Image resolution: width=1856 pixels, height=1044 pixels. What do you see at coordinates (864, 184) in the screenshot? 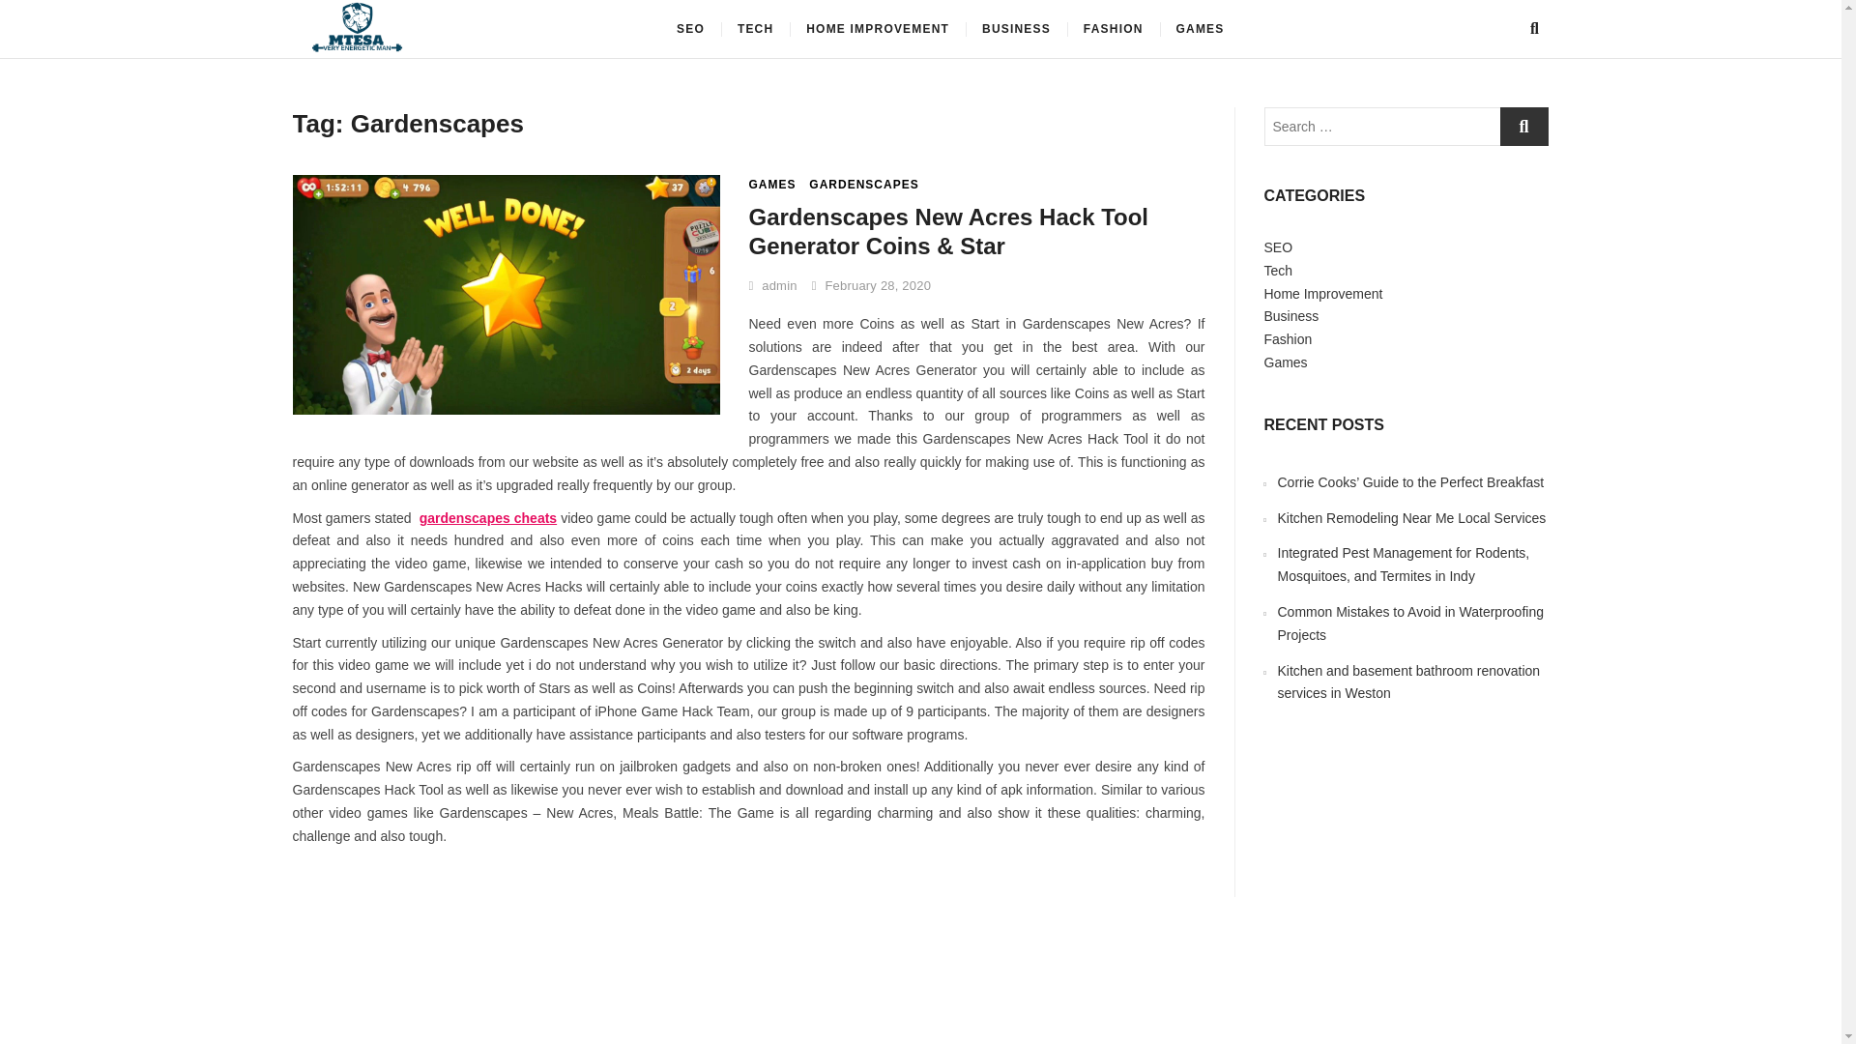
I see `GARDENSCAPES` at bounding box center [864, 184].